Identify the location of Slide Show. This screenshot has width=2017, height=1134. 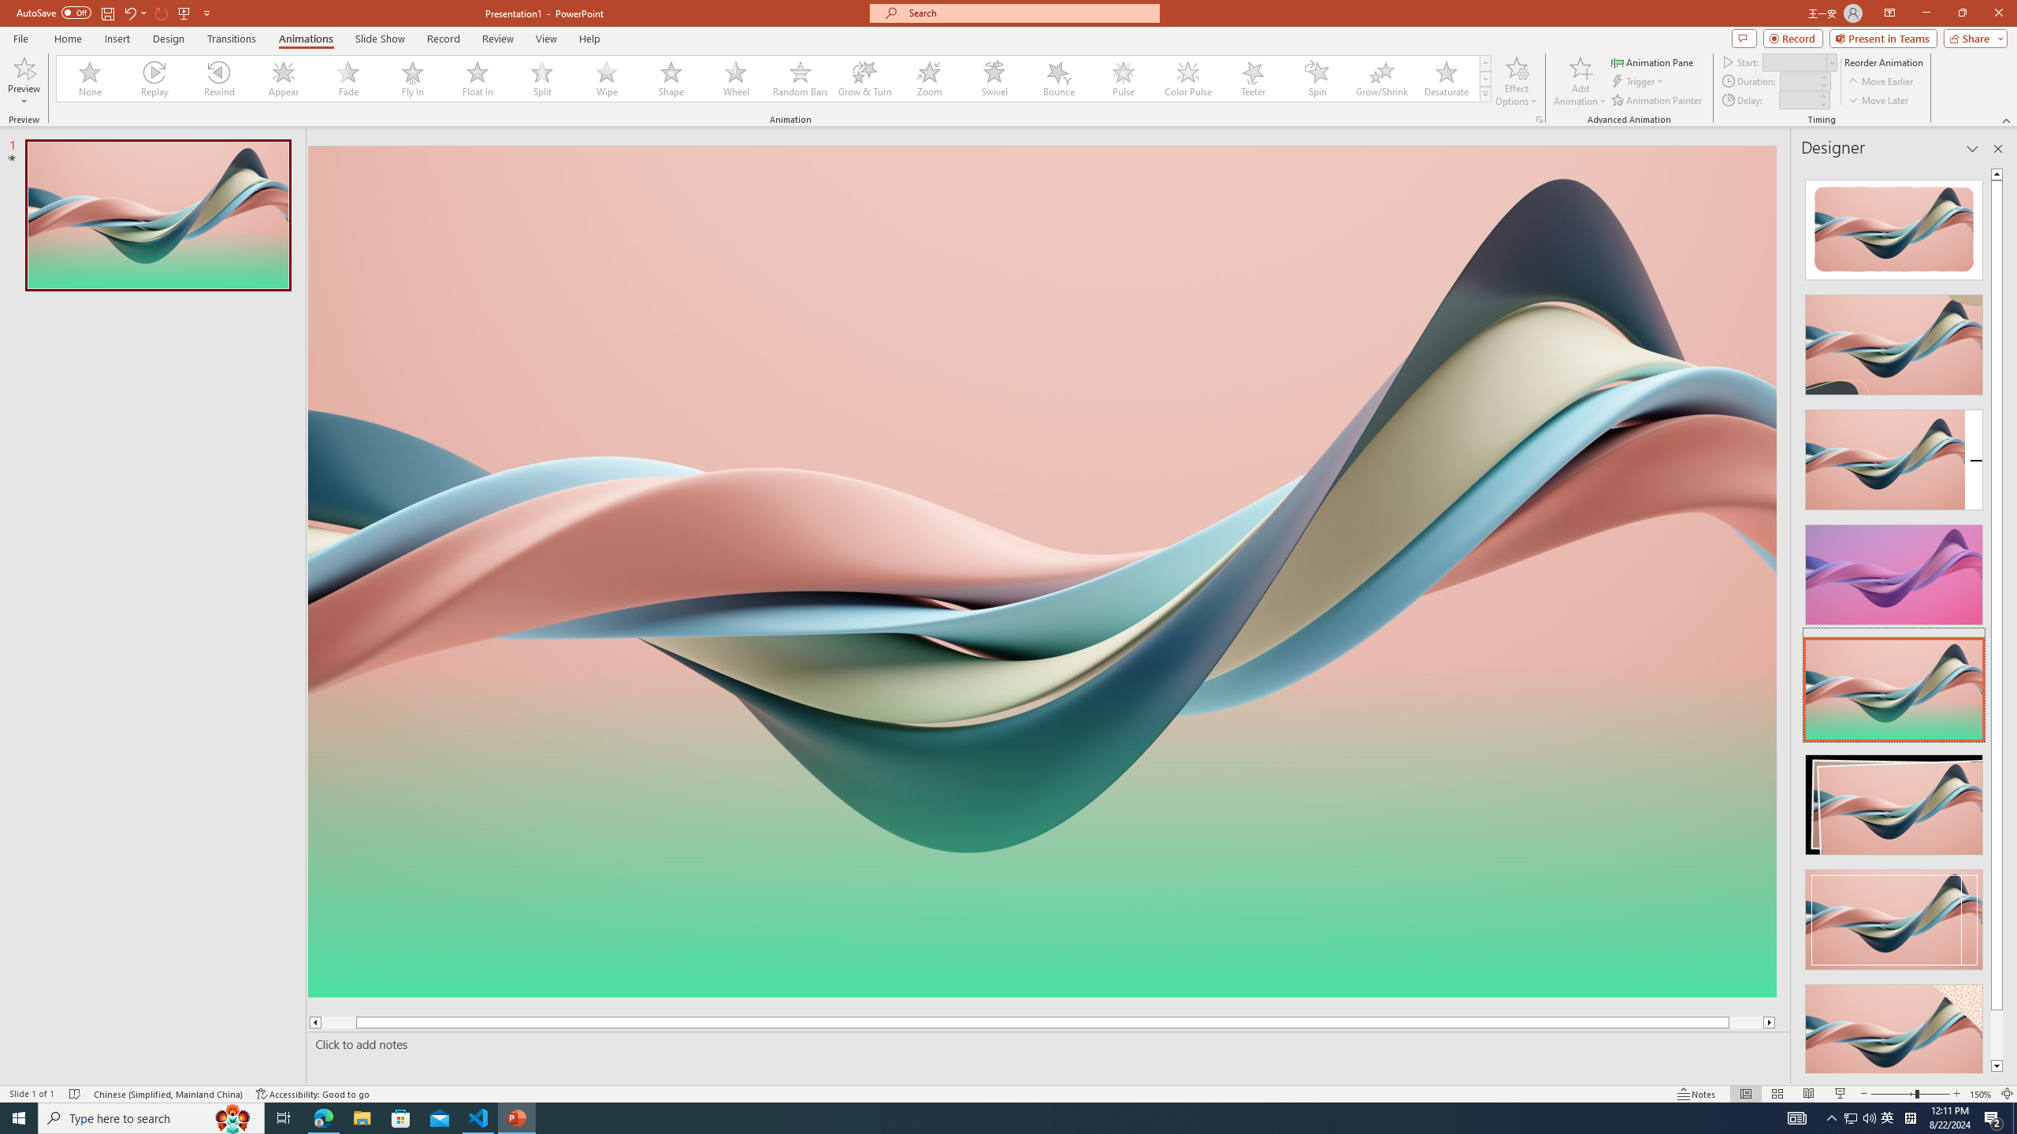
(1841, 1094).